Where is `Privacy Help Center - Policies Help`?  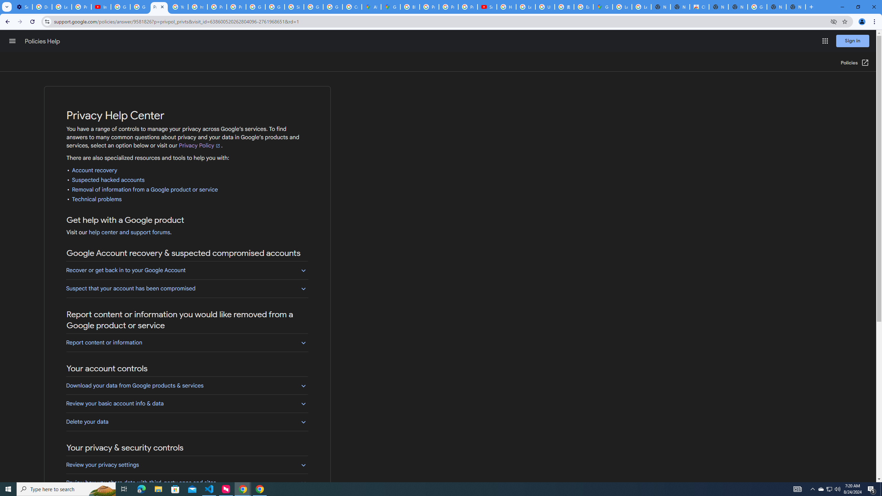 Privacy Help Center - Policies Help is located at coordinates (429, 7).